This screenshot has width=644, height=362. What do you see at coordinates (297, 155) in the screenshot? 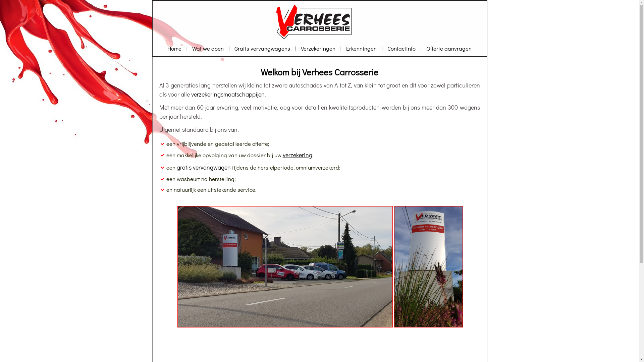
I see `verzekering` at bounding box center [297, 155].